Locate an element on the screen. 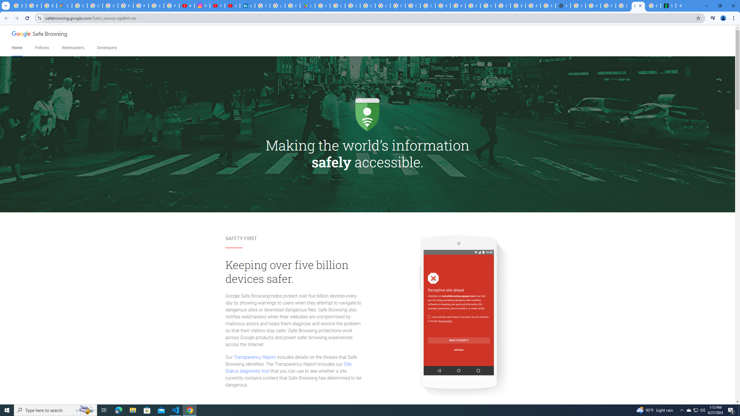  Sign in - Google Accounts is located at coordinates (578, 6).